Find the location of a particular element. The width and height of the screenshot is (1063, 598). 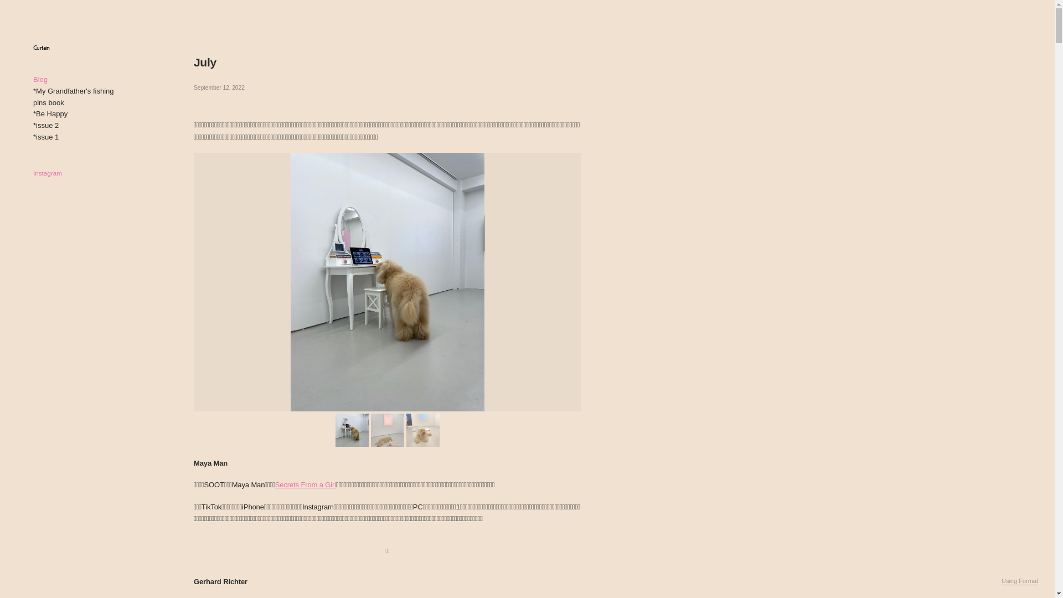

*issue 1 is located at coordinates (46, 137).